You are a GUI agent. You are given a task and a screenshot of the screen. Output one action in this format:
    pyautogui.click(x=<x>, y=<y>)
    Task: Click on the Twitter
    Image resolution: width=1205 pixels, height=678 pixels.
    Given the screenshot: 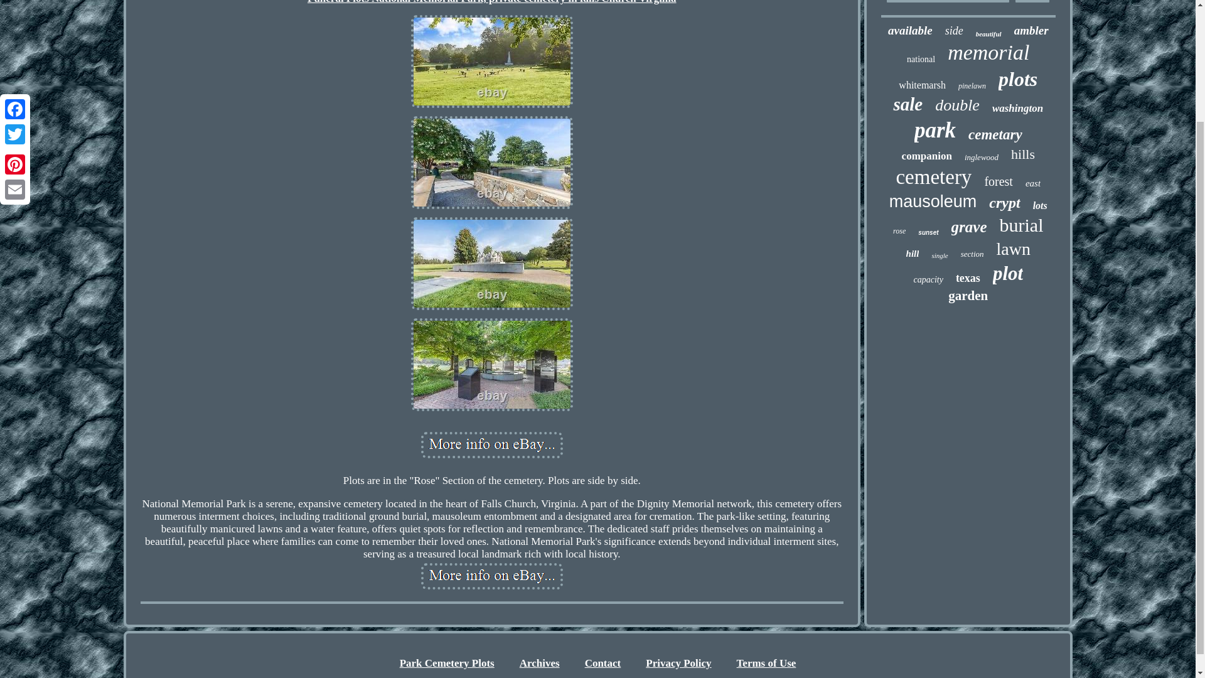 What is the action you would take?
    pyautogui.click(x=15, y=1)
    